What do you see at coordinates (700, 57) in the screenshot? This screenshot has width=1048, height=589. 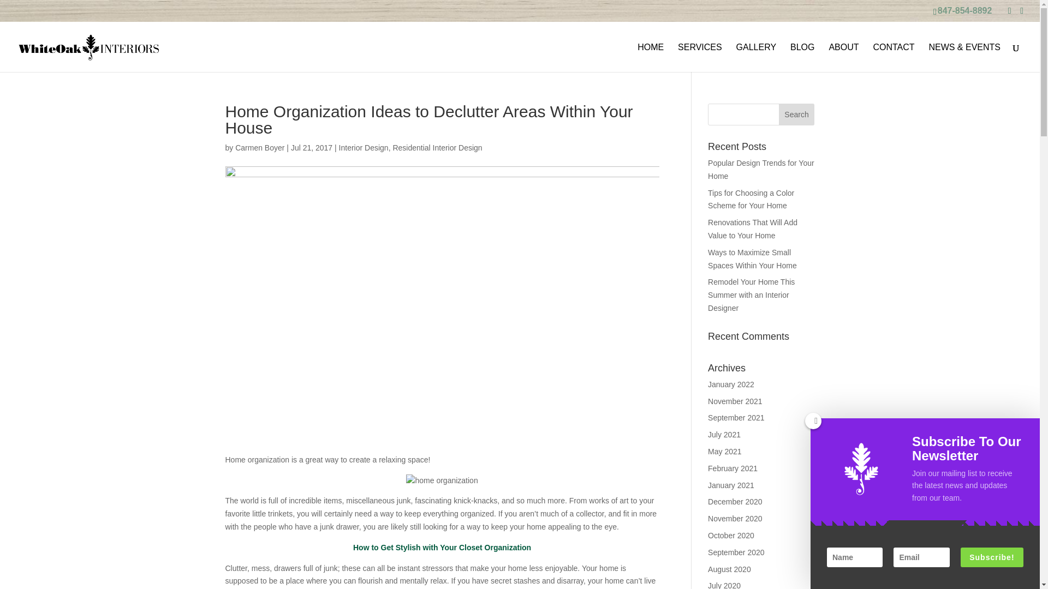 I see `SERVICES` at bounding box center [700, 57].